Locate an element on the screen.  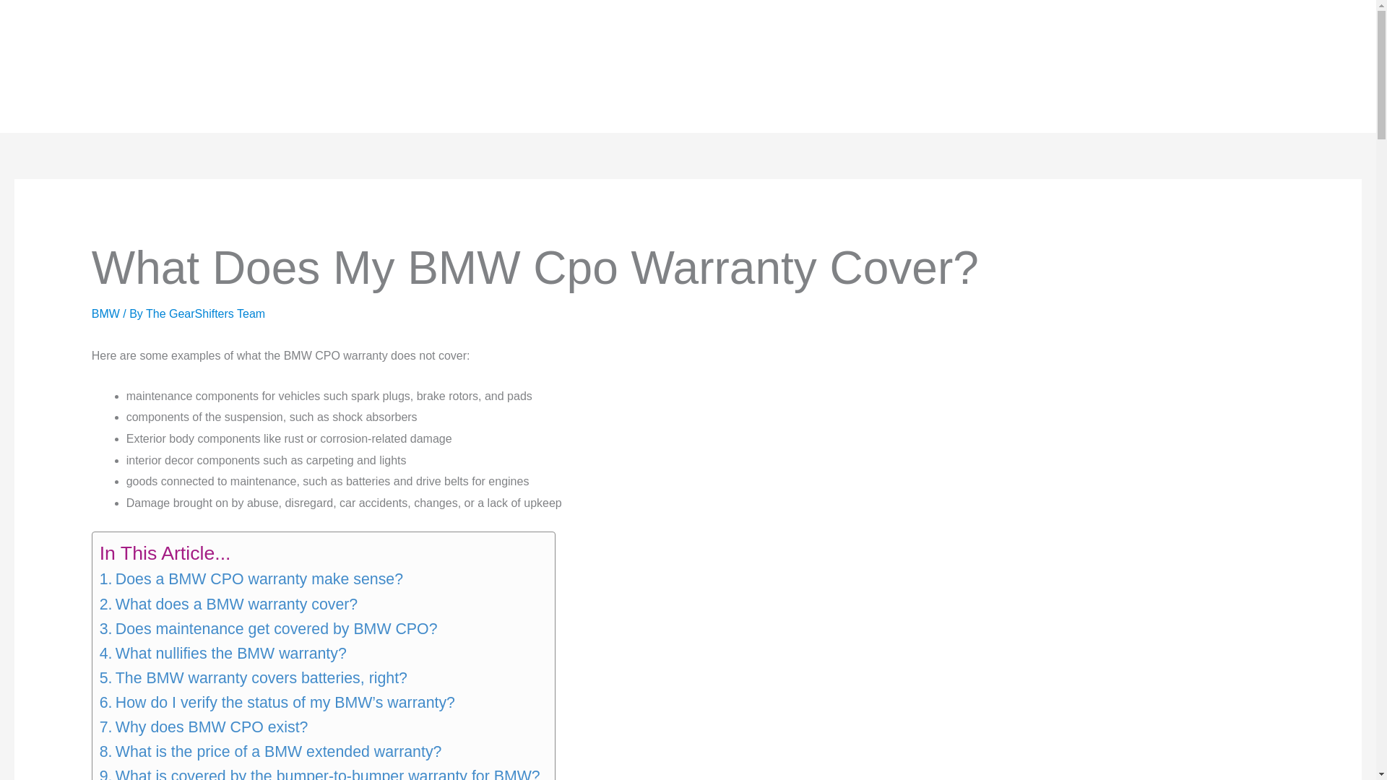
Does maintenance get covered by BMW CPO? is located at coordinates (269, 628).